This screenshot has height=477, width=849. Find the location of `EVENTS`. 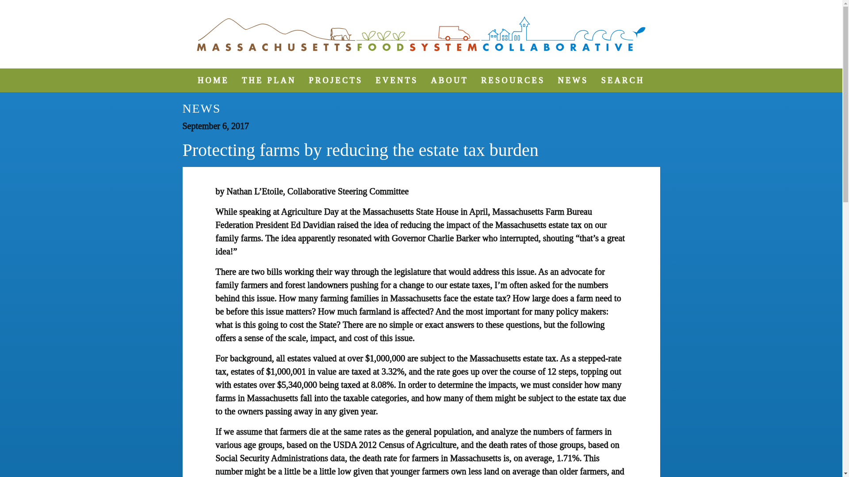

EVENTS is located at coordinates (397, 80).